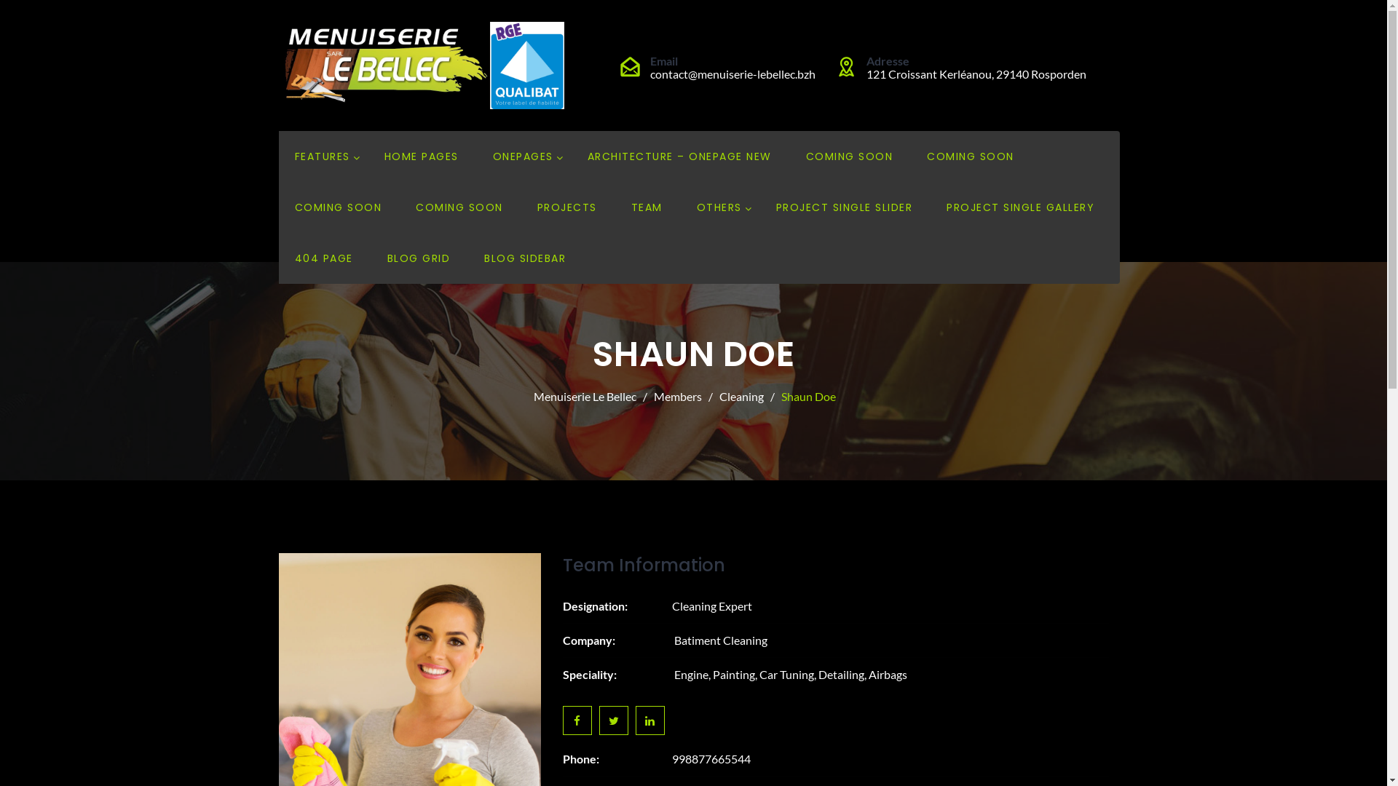  What do you see at coordinates (419, 258) in the screenshot?
I see `BLOG GRID` at bounding box center [419, 258].